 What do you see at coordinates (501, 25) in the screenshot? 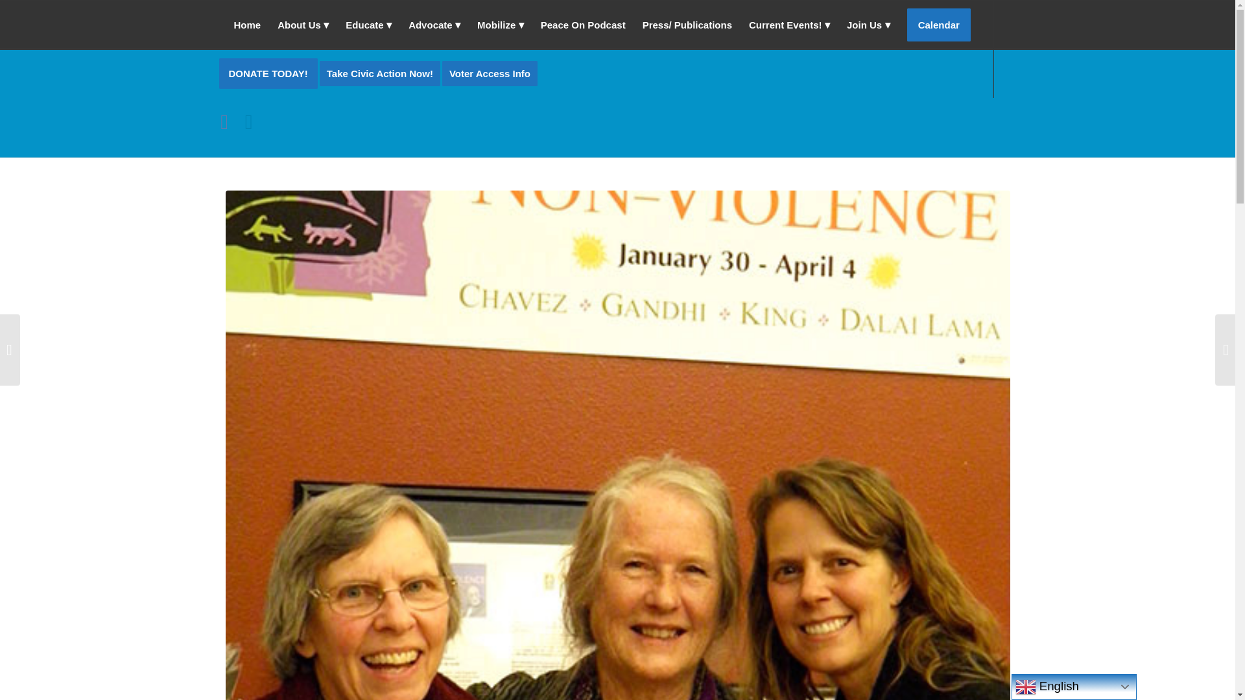
I see `Mobilize` at bounding box center [501, 25].